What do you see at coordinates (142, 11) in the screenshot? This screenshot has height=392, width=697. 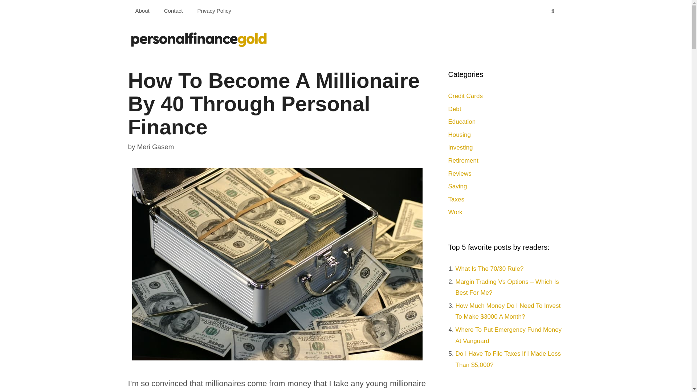 I see `About` at bounding box center [142, 11].